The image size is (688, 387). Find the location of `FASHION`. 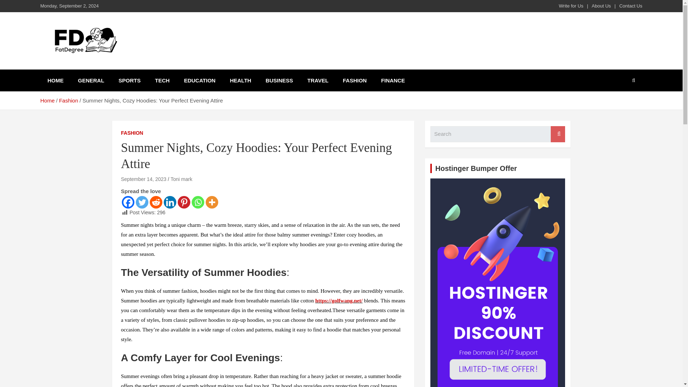

FASHION is located at coordinates (355, 80).